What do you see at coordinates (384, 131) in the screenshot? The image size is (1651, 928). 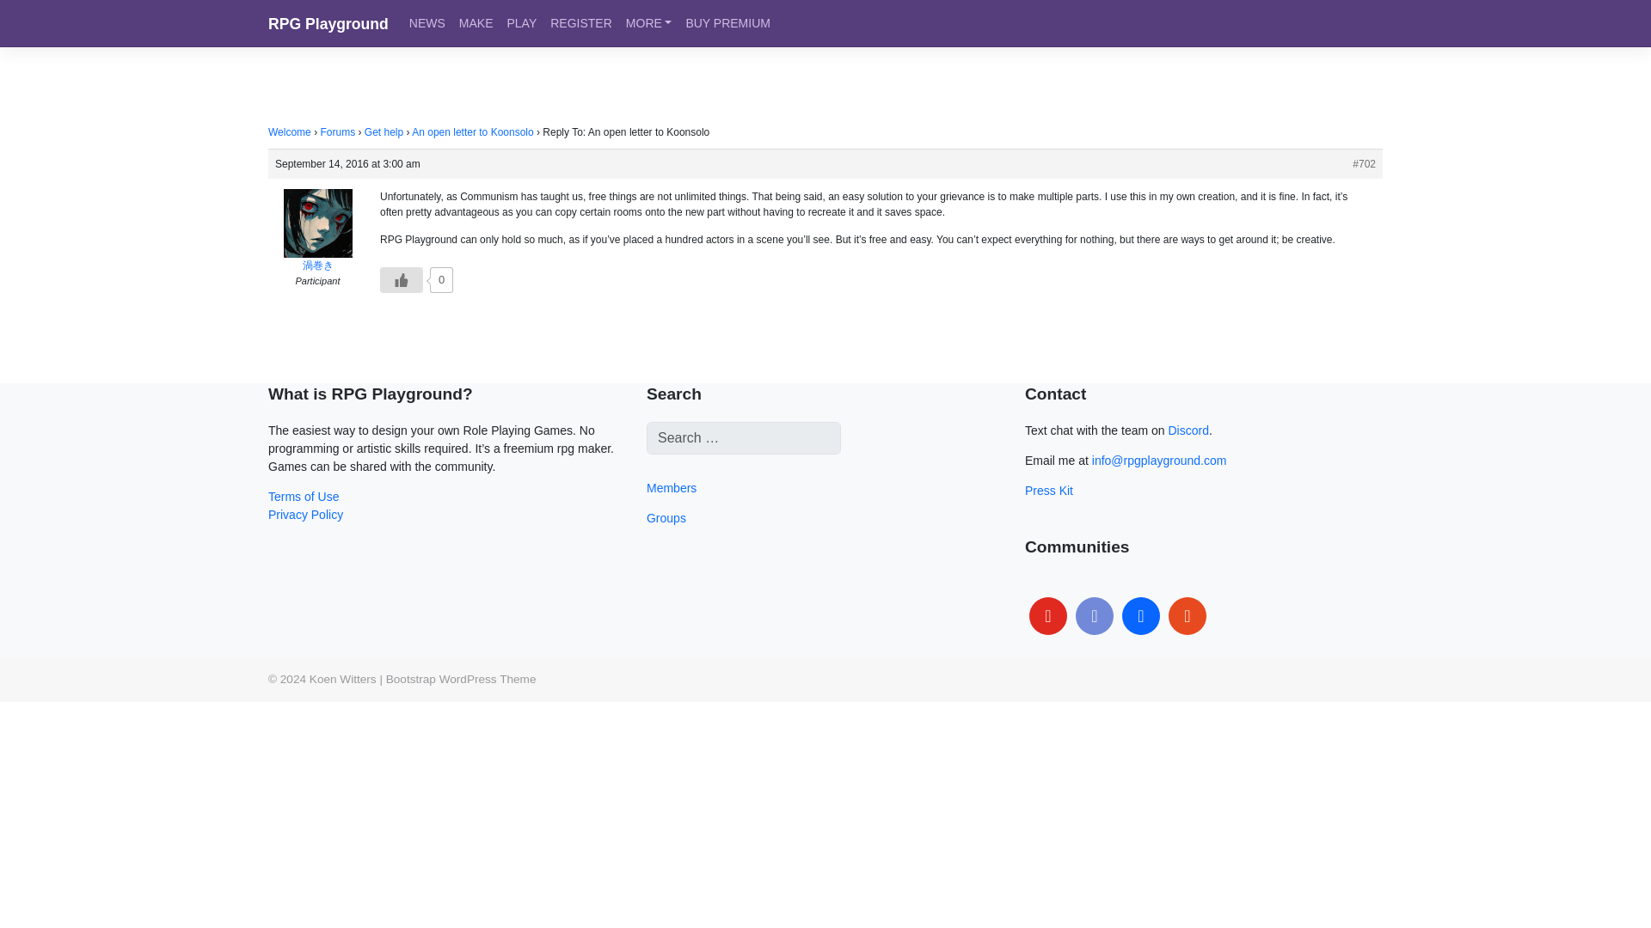 I see `Get help` at bounding box center [384, 131].